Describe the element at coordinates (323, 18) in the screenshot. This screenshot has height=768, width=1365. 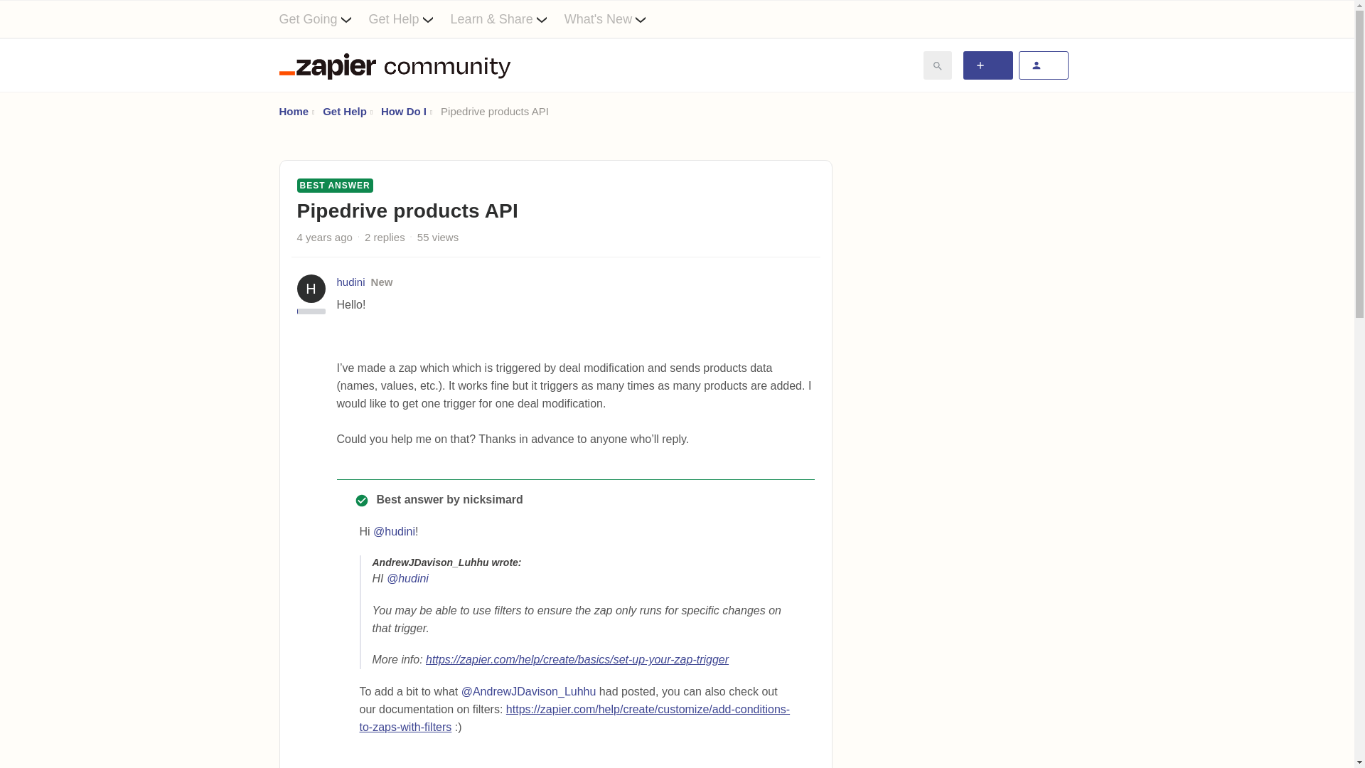
I see `Get Going` at that location.